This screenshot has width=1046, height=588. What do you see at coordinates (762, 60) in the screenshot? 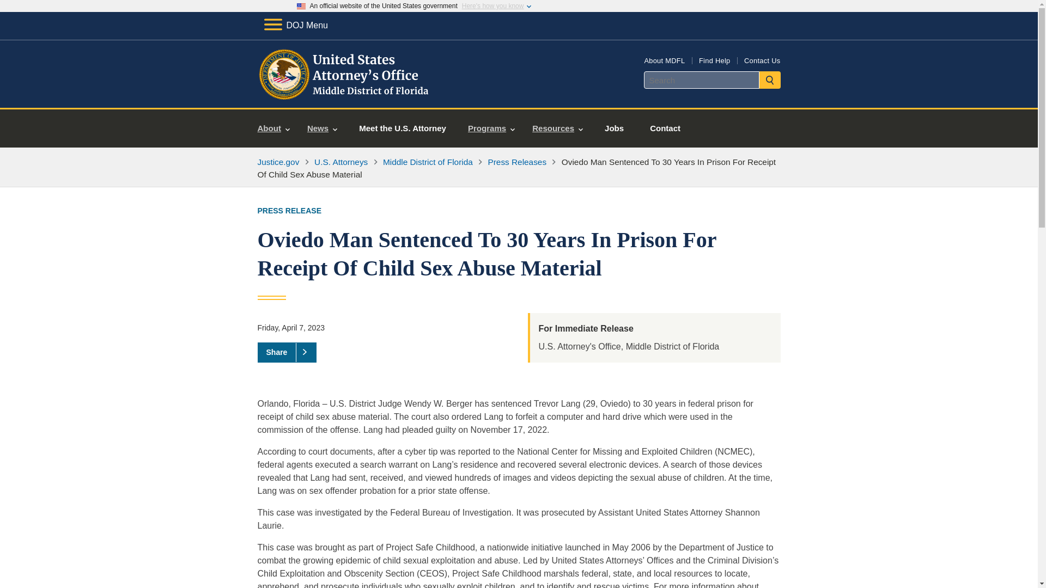
I see `Contact Us` at bounding box center [762, 60].